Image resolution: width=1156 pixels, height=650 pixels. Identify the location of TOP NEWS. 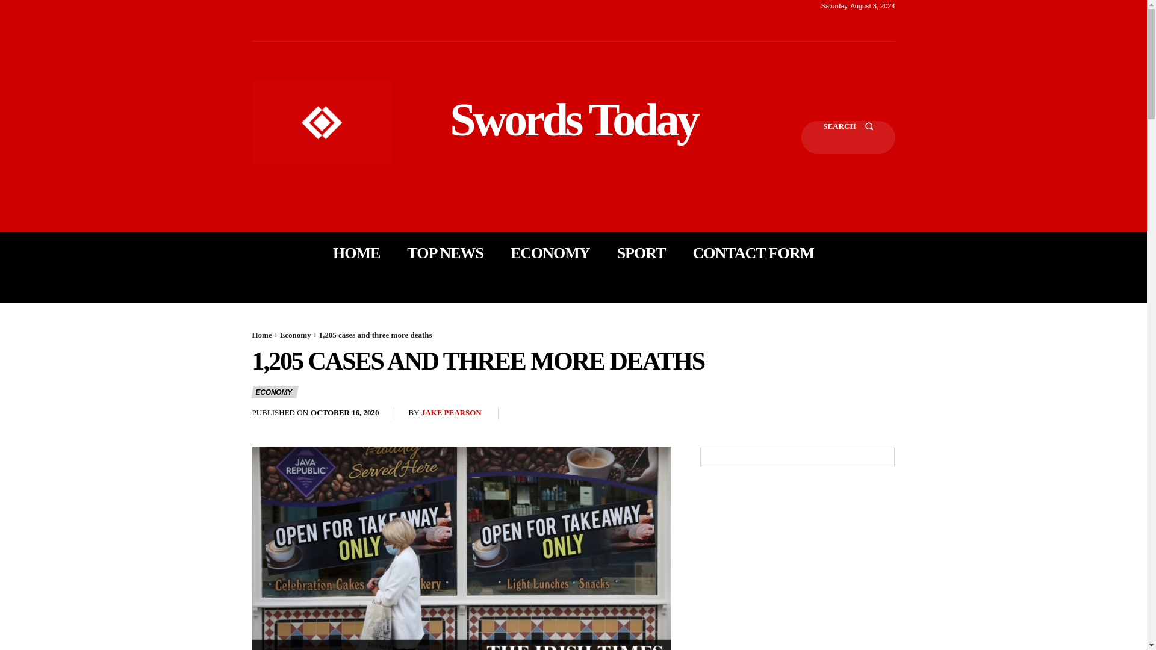
(444, 253).